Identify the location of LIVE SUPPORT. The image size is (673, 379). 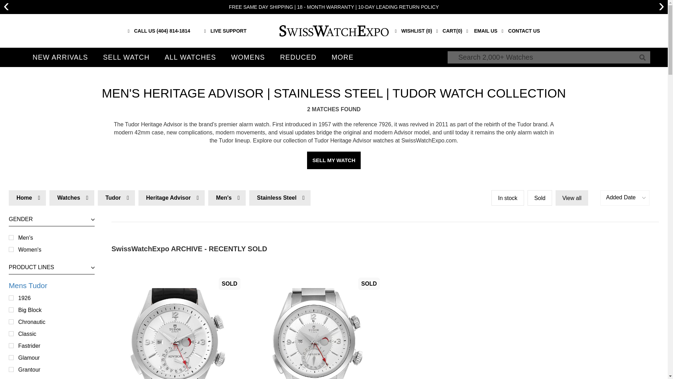
(6, 7).